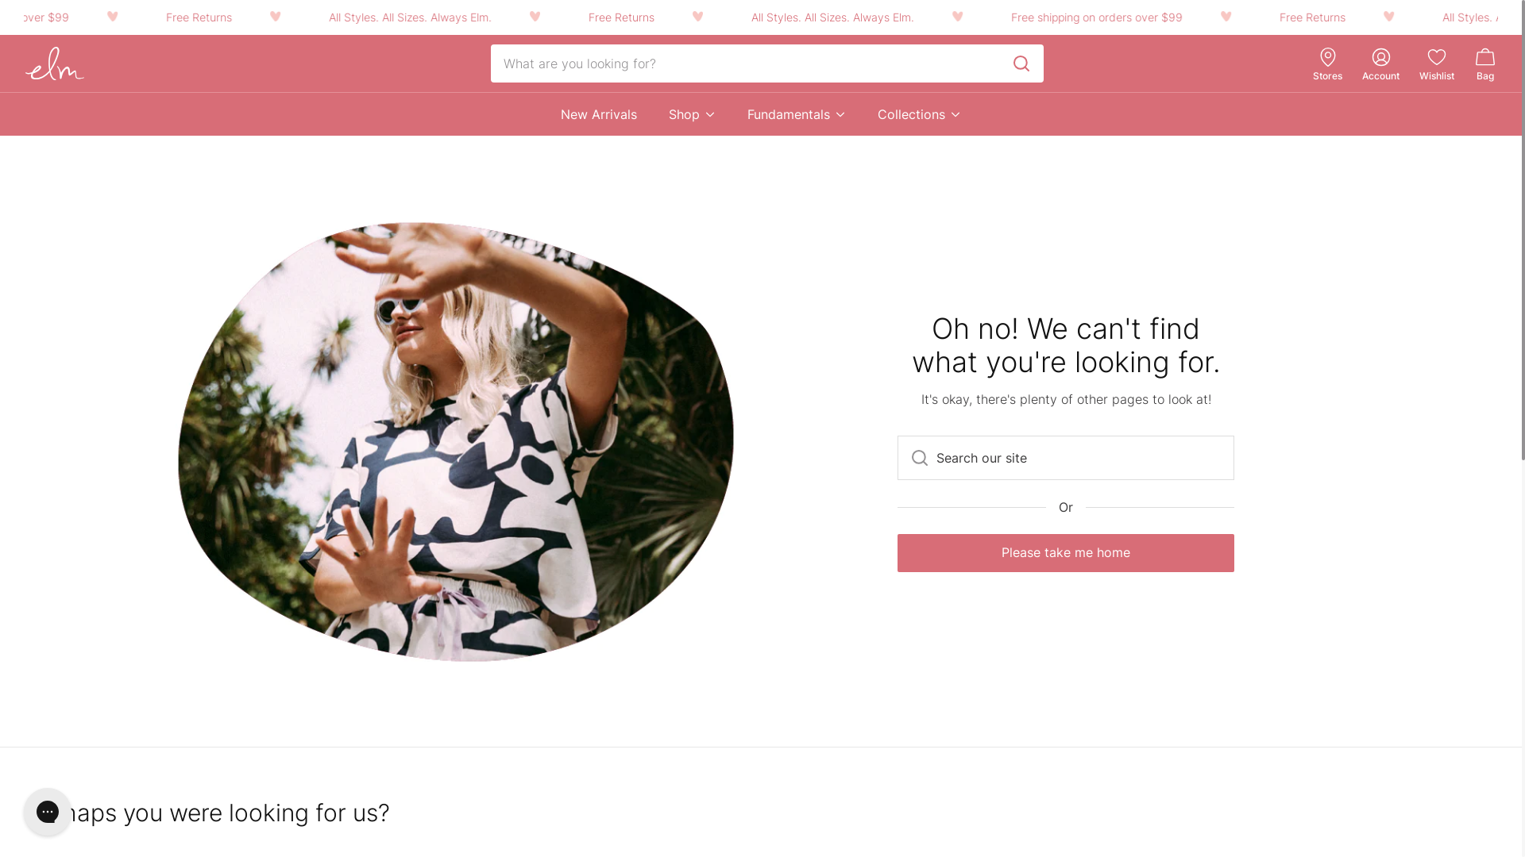 The height and width of the screenshot is (857, 1525). Describe the element at coordinates (599, 114) in the screenshot. I see `New Arrivals` at that location.